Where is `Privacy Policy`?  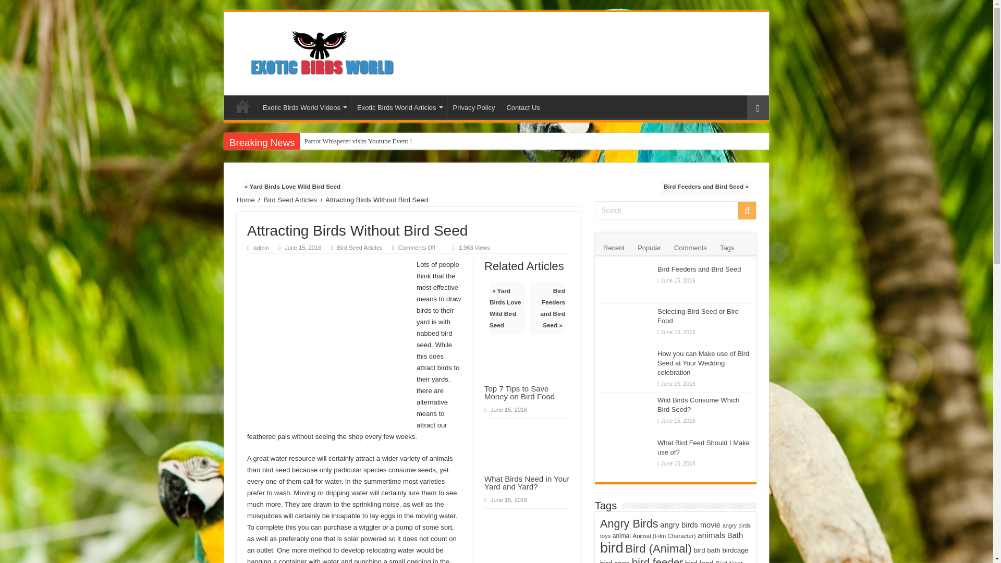
Privacy Policy is located at coordinates (474, 106).